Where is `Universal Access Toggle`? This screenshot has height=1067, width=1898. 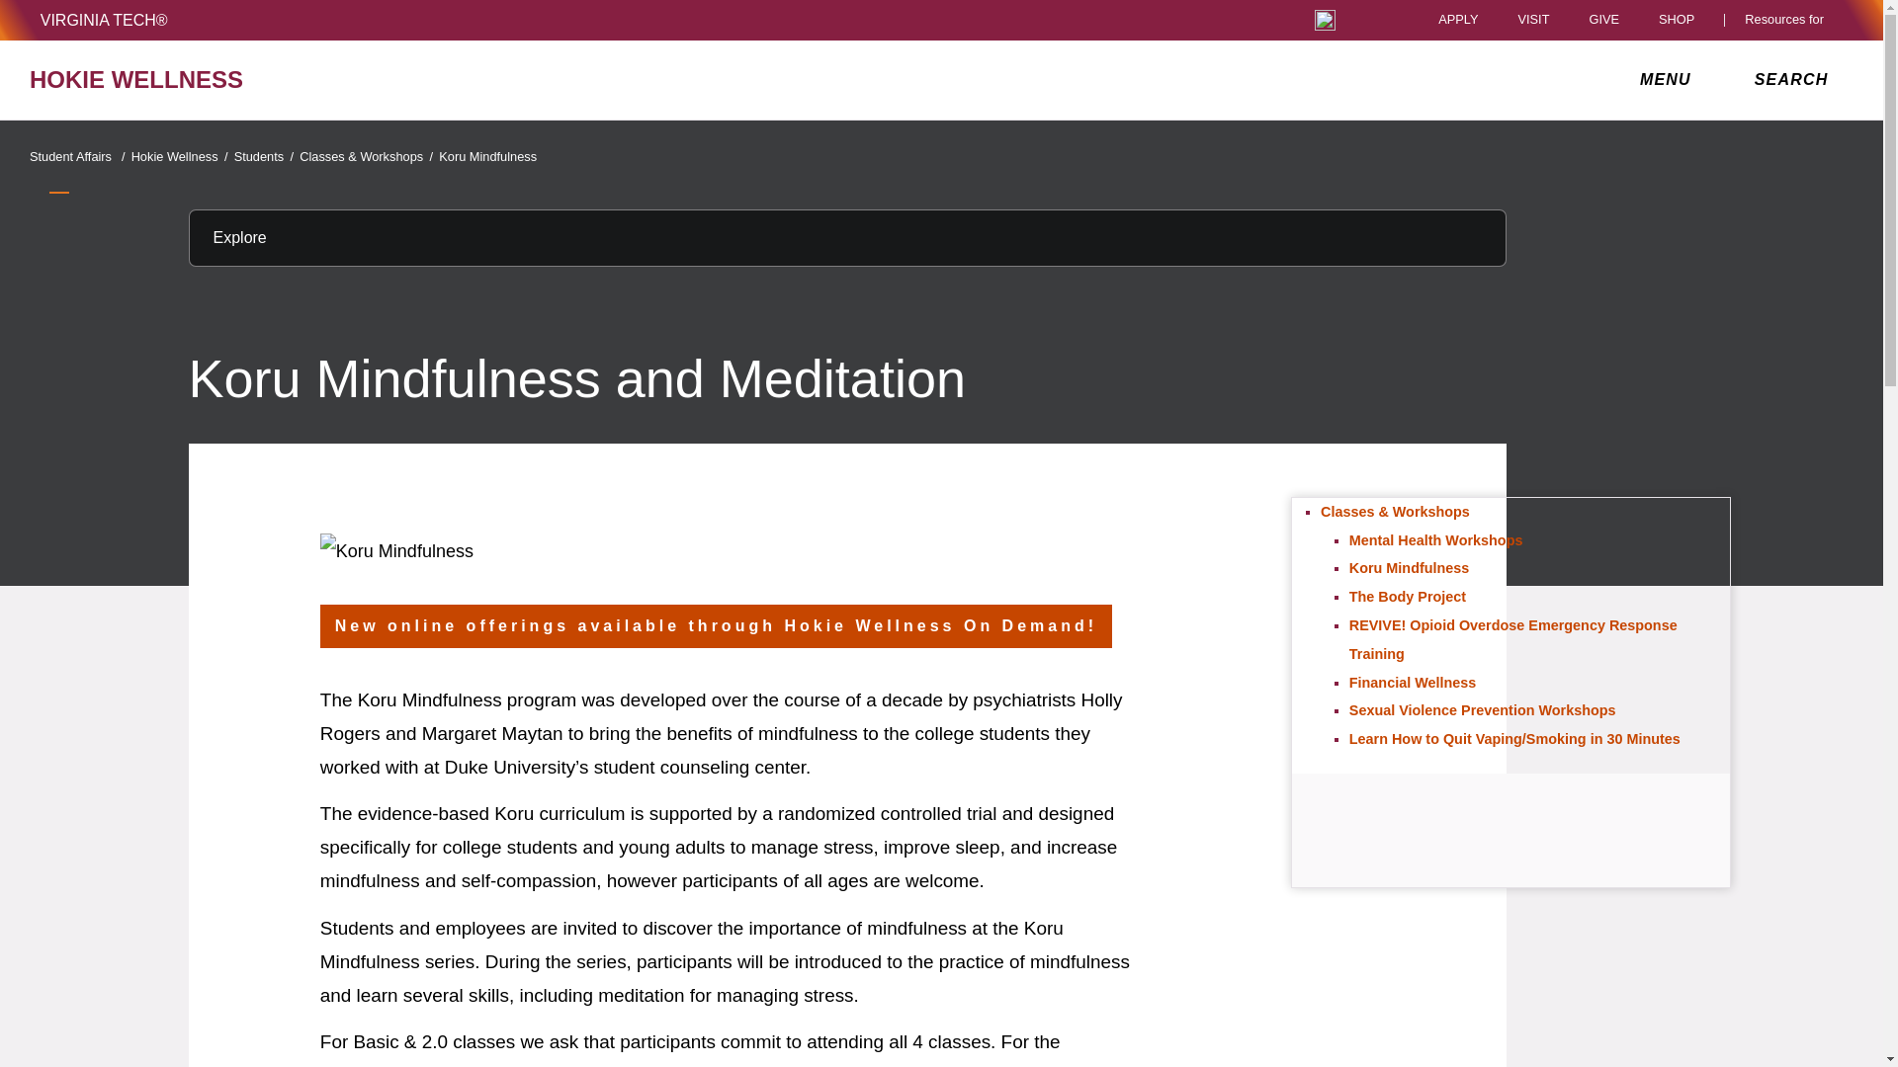 Universal Access Toggle is located at coordinates (1325, 20).